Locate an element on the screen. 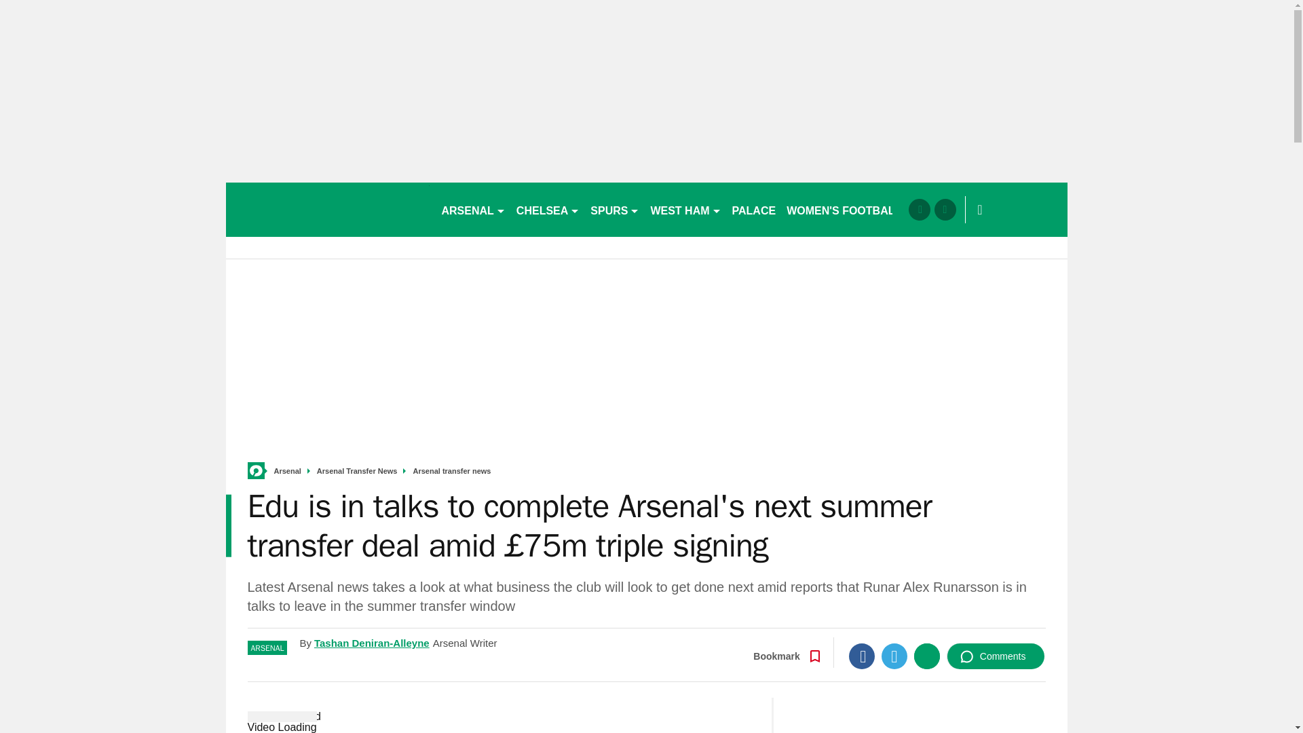 Image resolution: width=1303 pixels, height=733 pixels. Facebook is located at coordinates (862, 656).